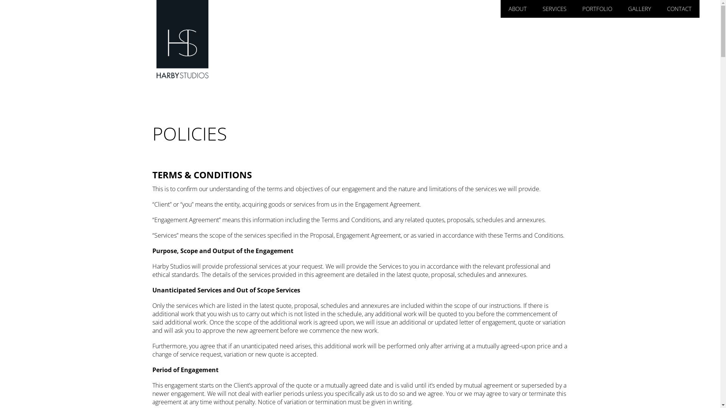  What do you see at coordinates (679, 9) in the screenshot?
I see `CONTACT` at bounding box center [679, 9].